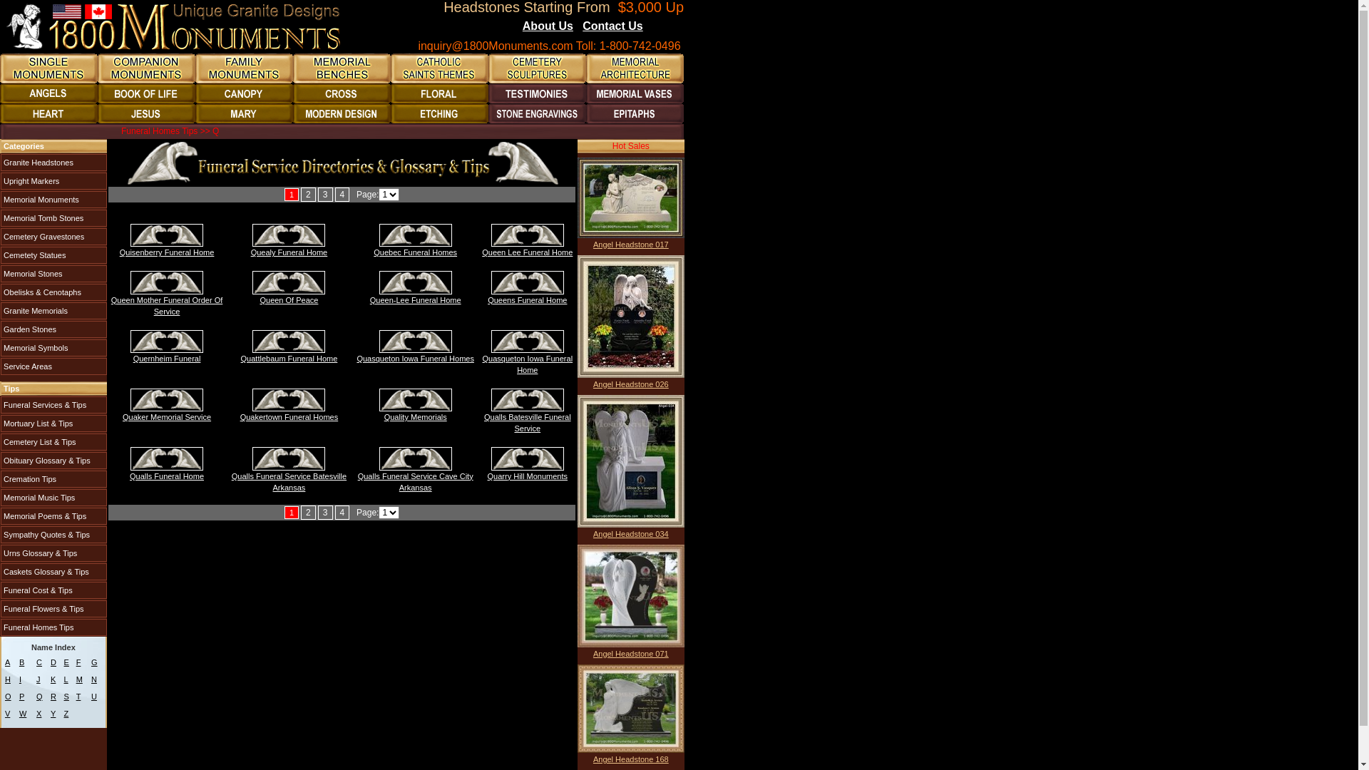 The image size is (1369, 770). Describe the element at coordinates (416, 300) in the screenshot. I see `Queen-Lee Funeral Home` at that location.